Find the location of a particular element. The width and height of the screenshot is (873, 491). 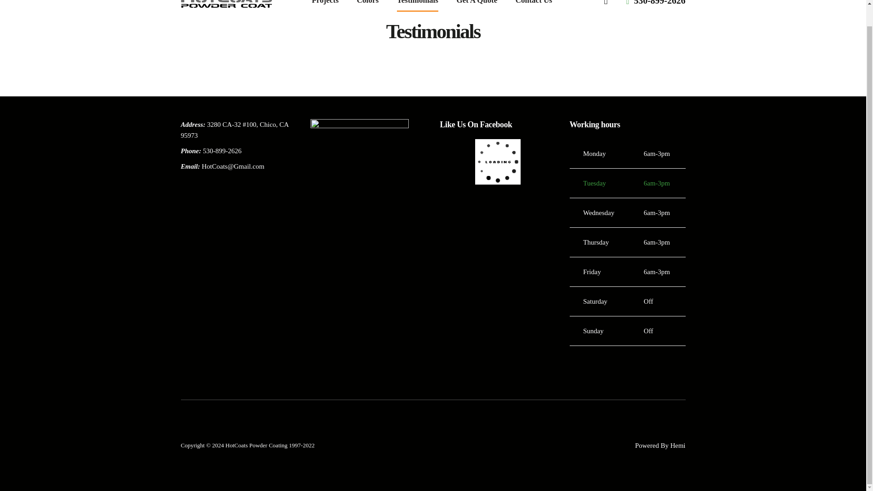

Contact Us is located at coordinates (534, 3).